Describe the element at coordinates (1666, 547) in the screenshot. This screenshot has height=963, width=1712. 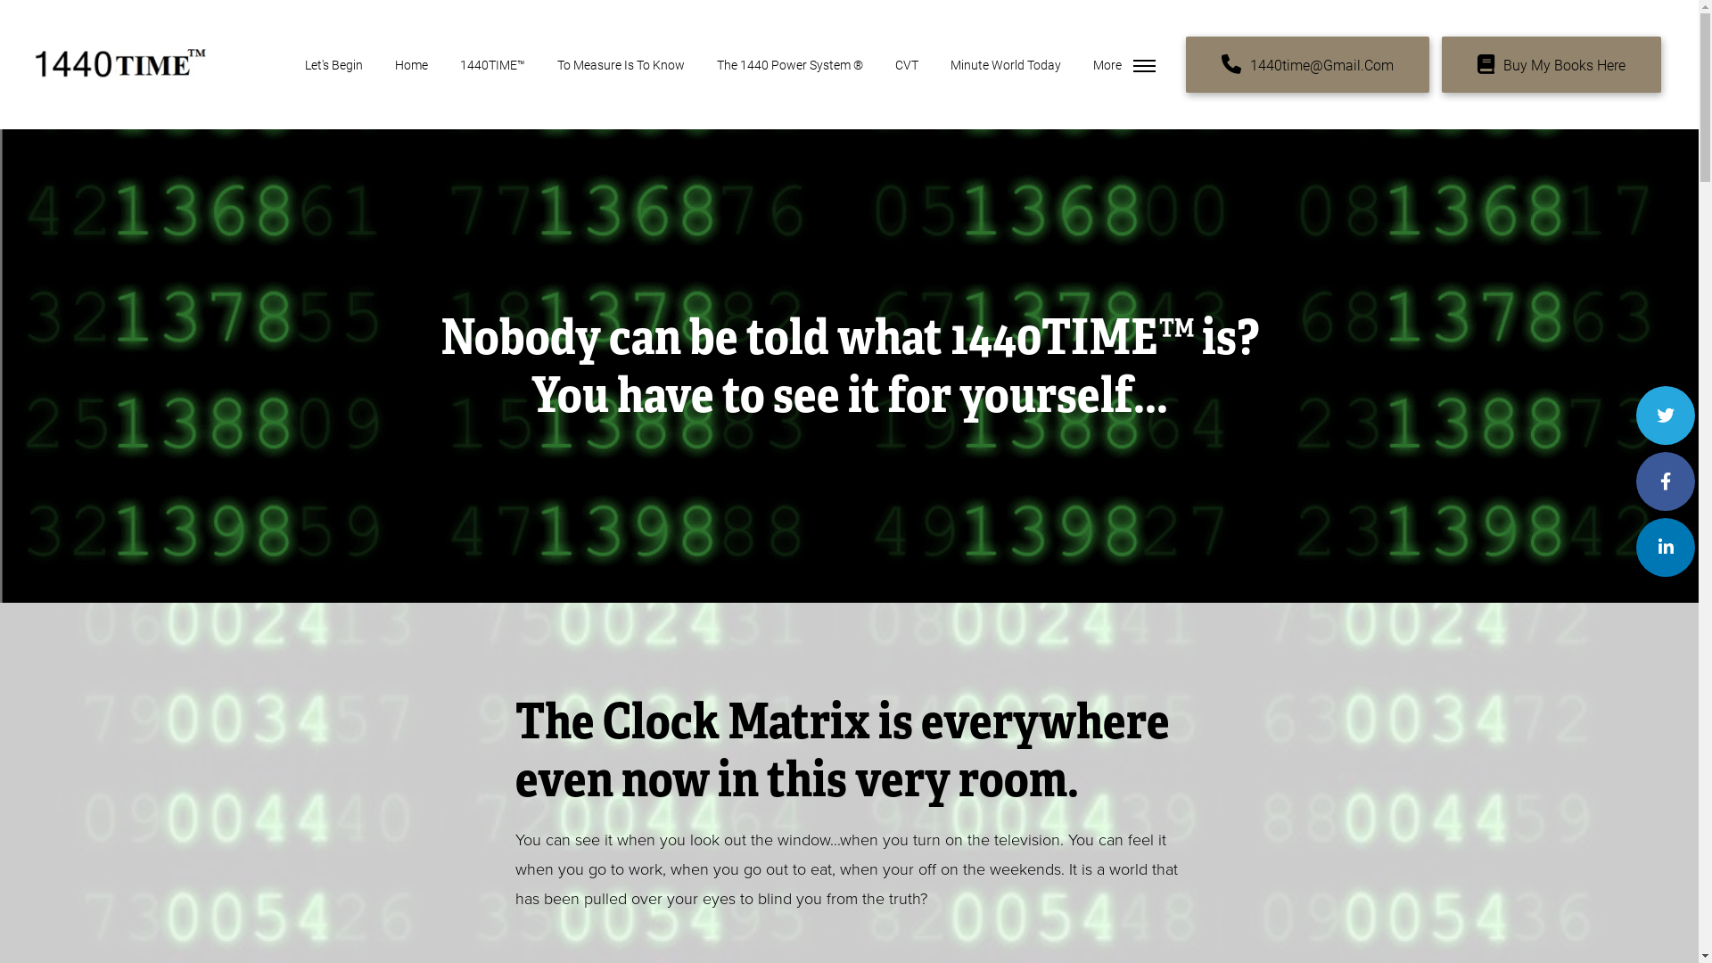
I see `Linked In` at that location.